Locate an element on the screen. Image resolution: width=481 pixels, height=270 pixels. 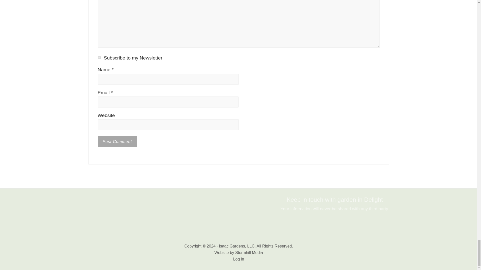
Post Comment is located at coordinates (117, 141).